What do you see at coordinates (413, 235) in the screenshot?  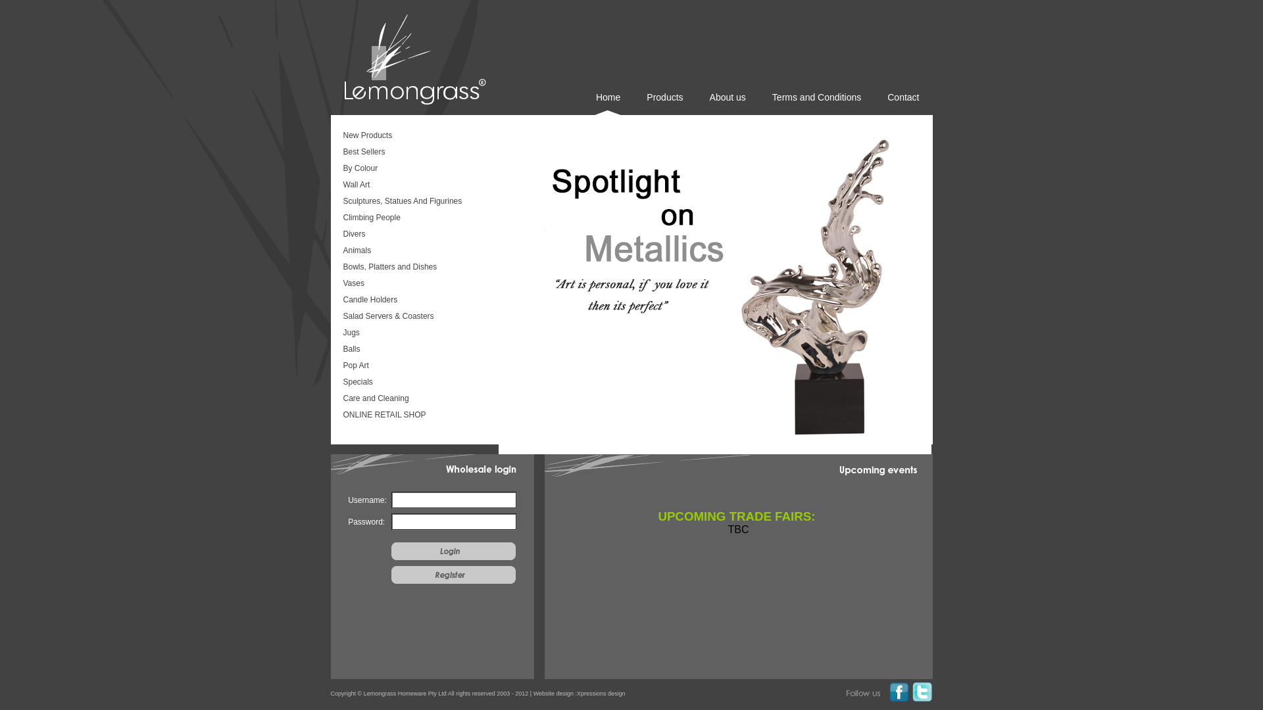 I see `Divers` at bounding box center [413, 235].